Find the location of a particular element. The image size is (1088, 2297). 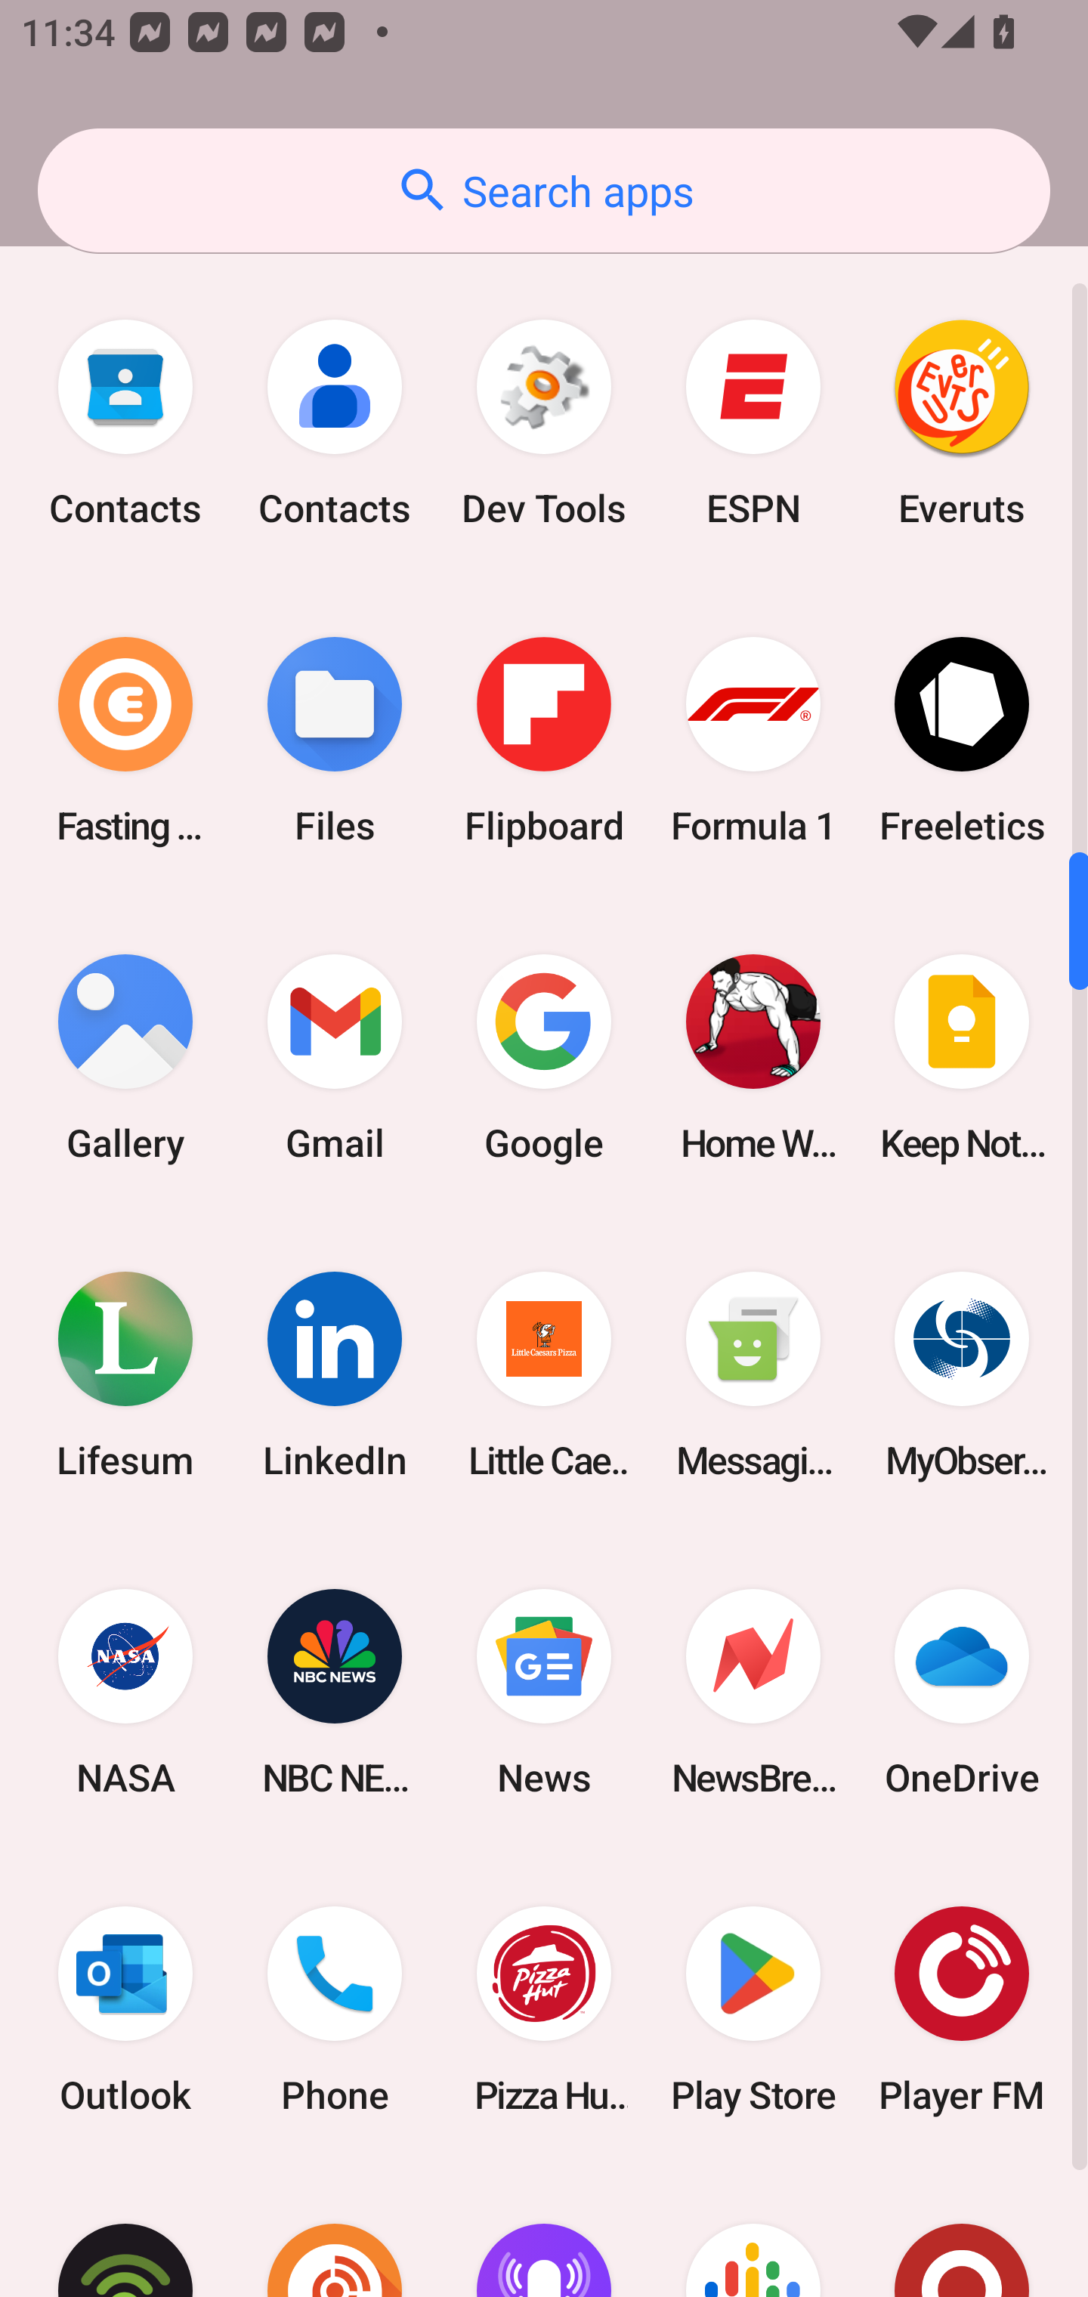

Formula 1 is located at coordinates (753, 739).